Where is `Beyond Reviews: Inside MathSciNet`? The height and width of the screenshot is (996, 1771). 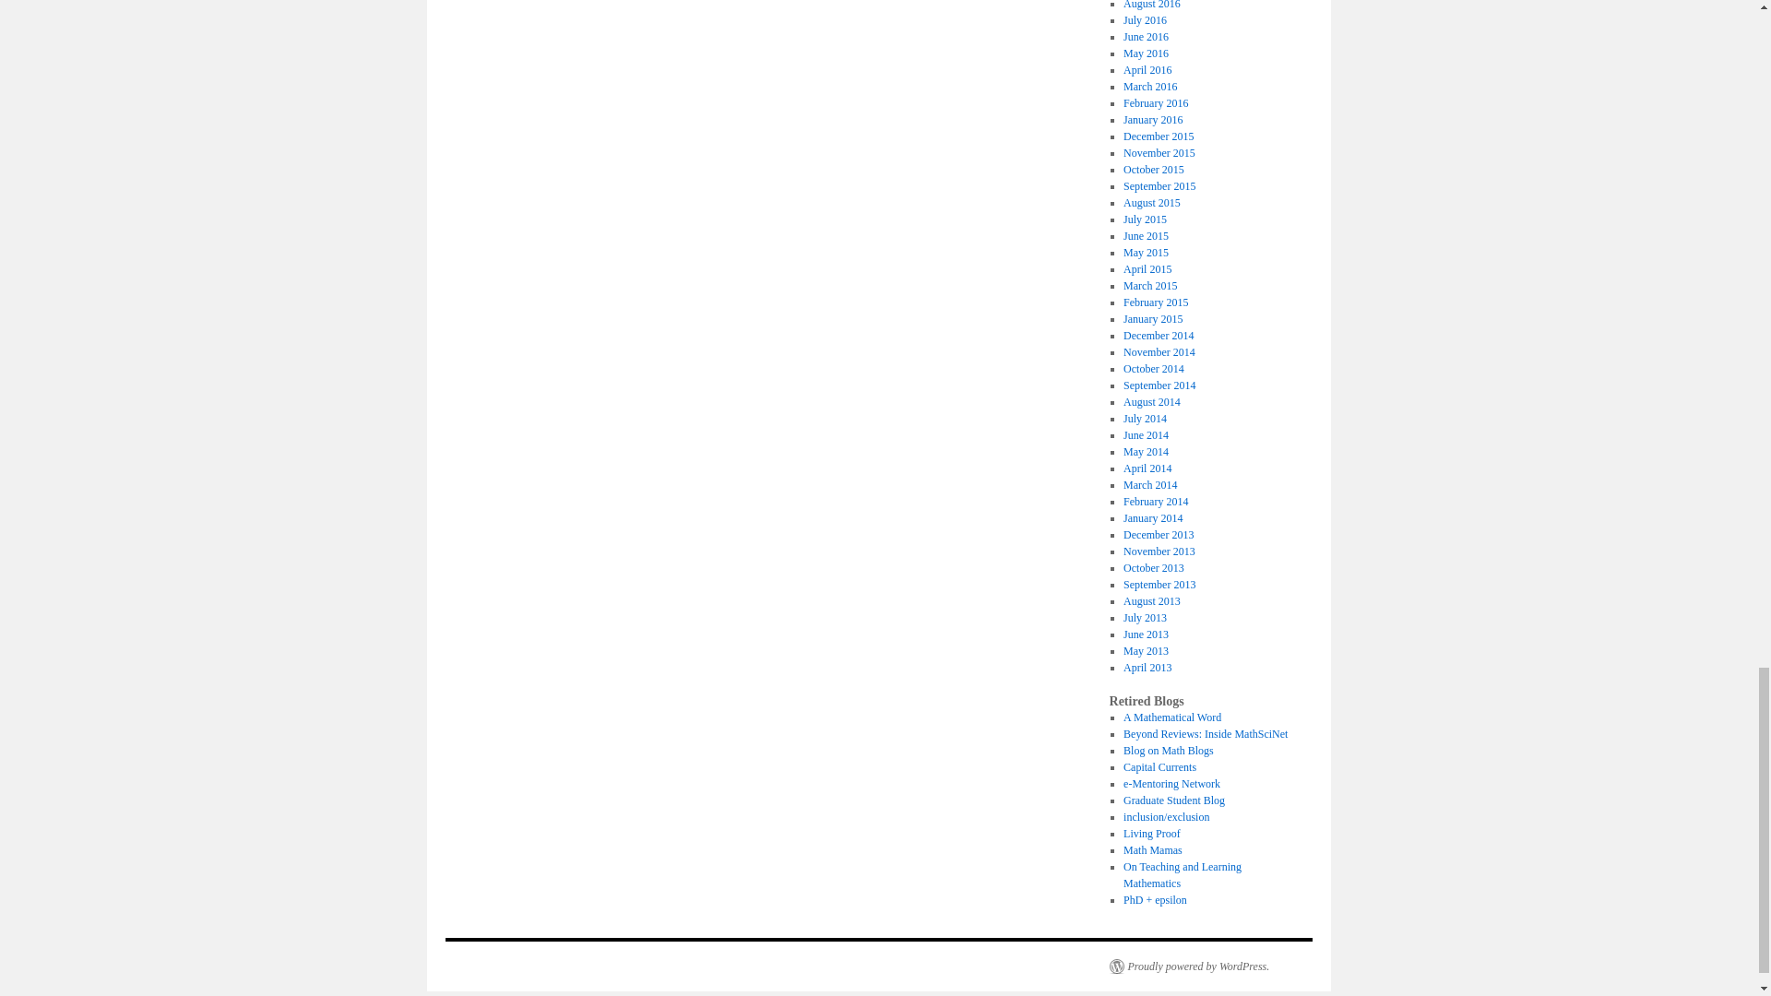 Beyond Reviews: Inside MathSciNet is located at coordinates (1205, 734).